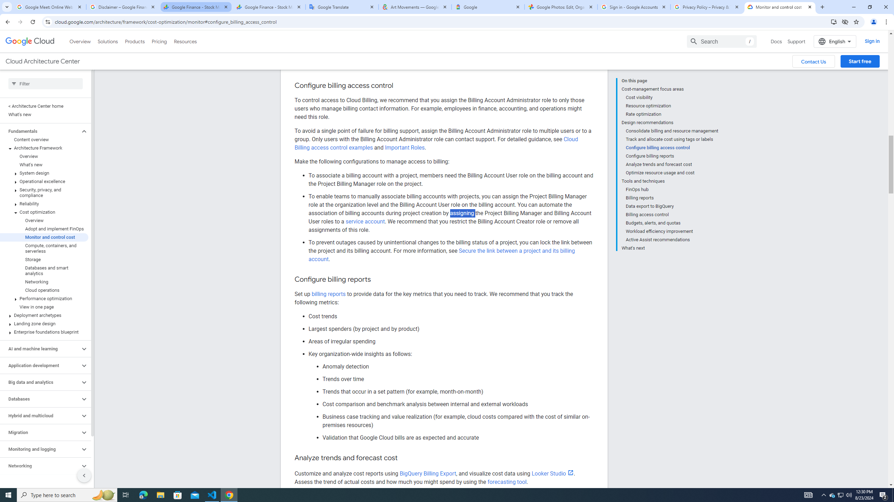  What do you see at coordinates (44, 199) in the screenshot?
I see `Adopt and implement FinOps` at bounding box center [44, 199].